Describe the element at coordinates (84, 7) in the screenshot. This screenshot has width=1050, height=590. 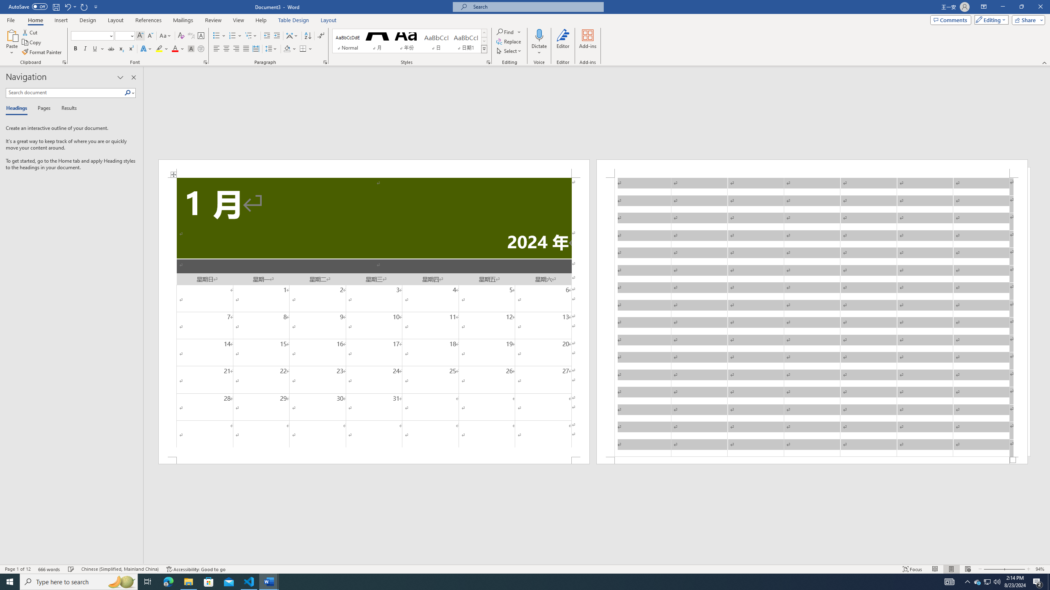
I see `Repeat Grow Font` at that location.